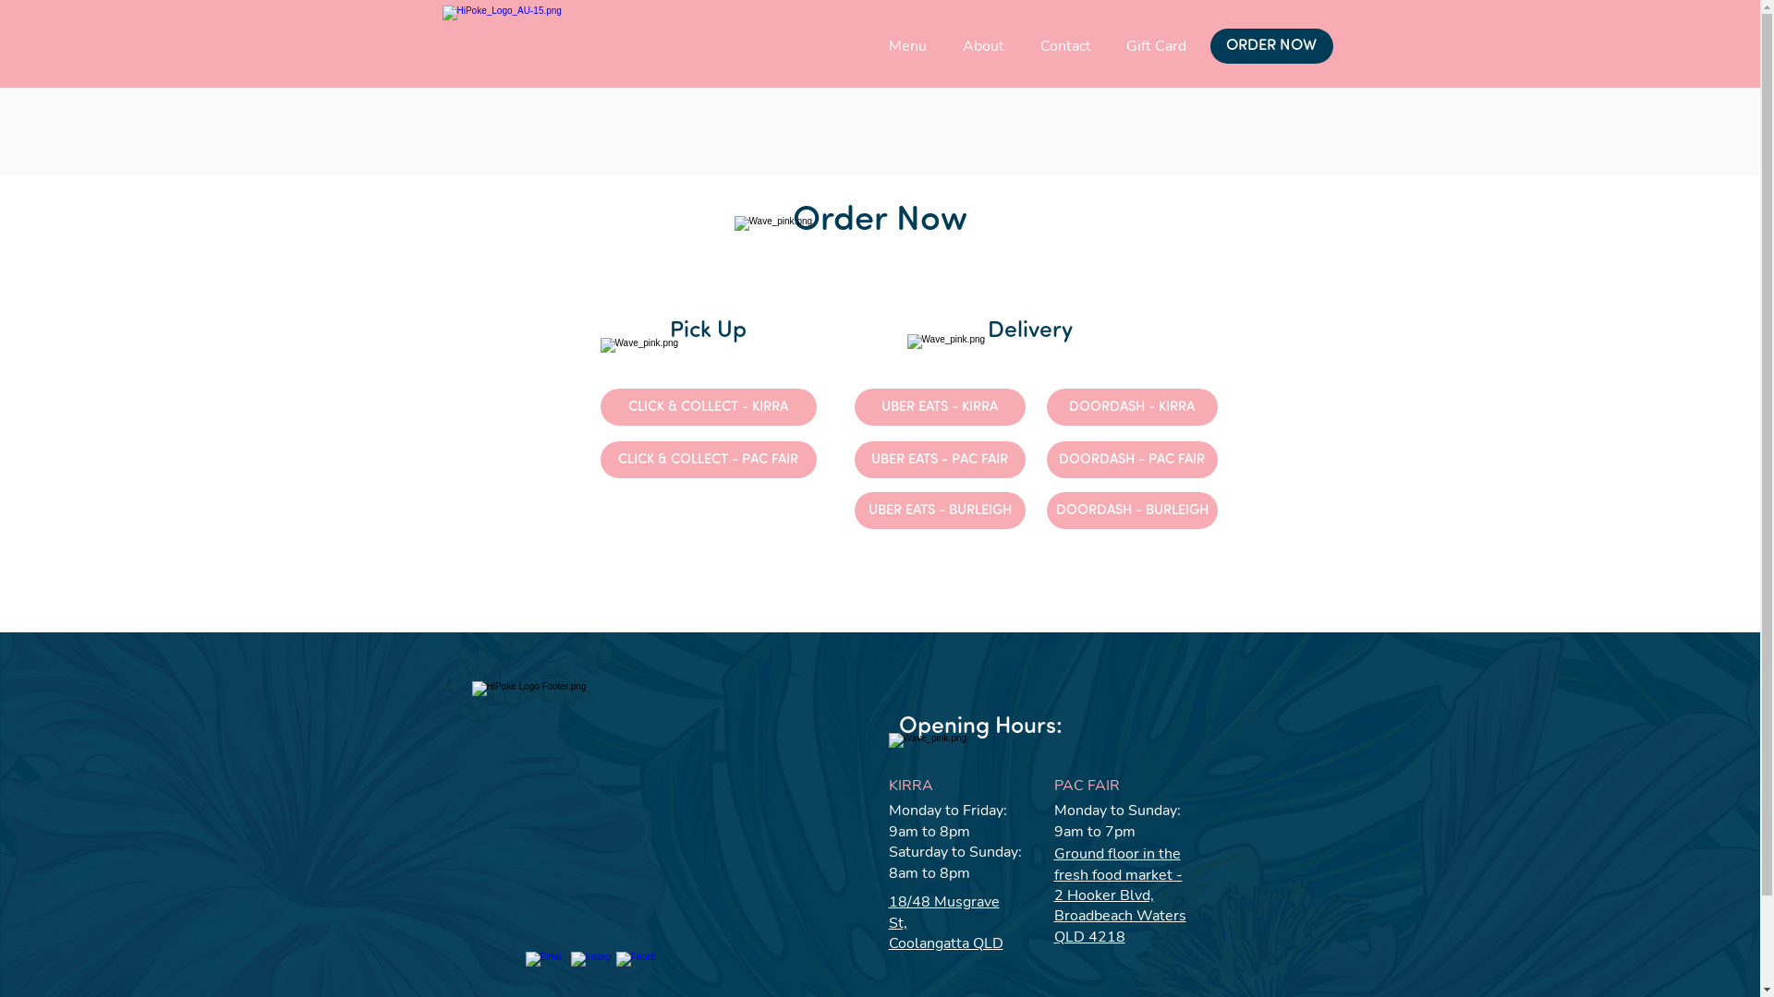 This screenshot has height=997, width=1774. Describe the element at coordinates (983, 46) in the screenshot. I see `About` at that location.